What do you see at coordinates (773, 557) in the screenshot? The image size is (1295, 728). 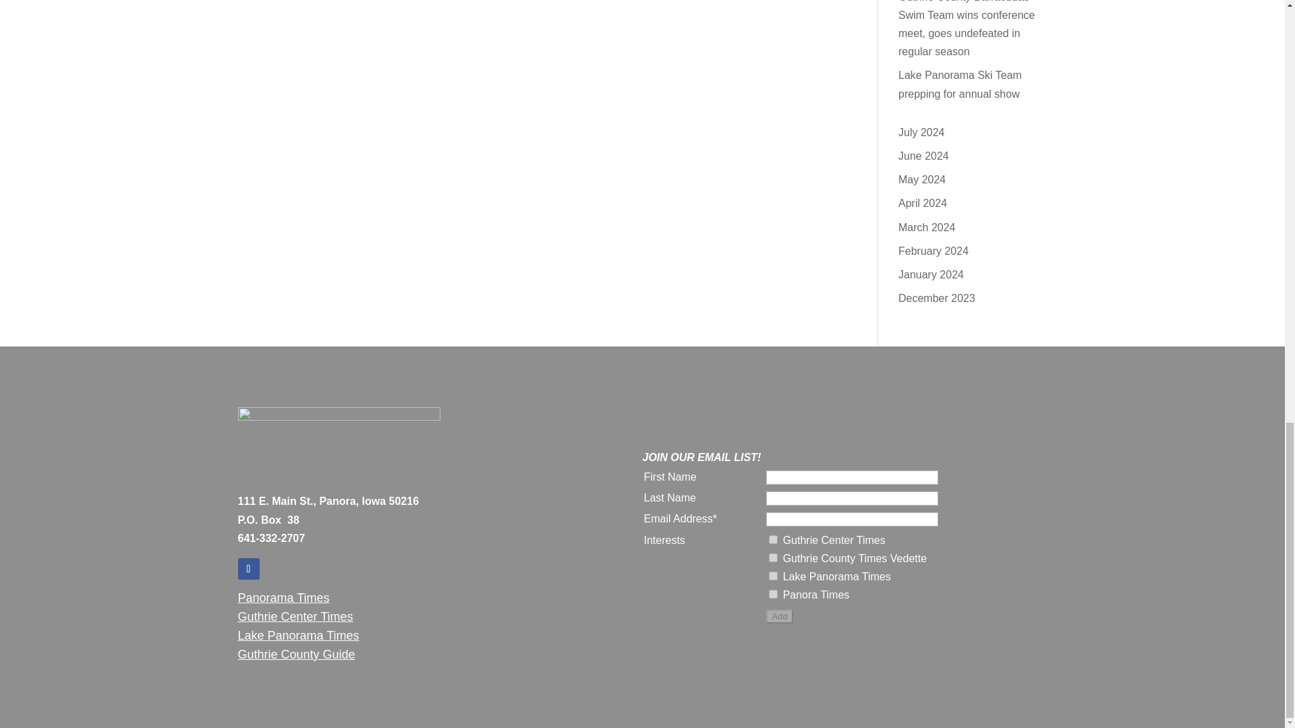 I see `on` at bounding box center [773, 557].